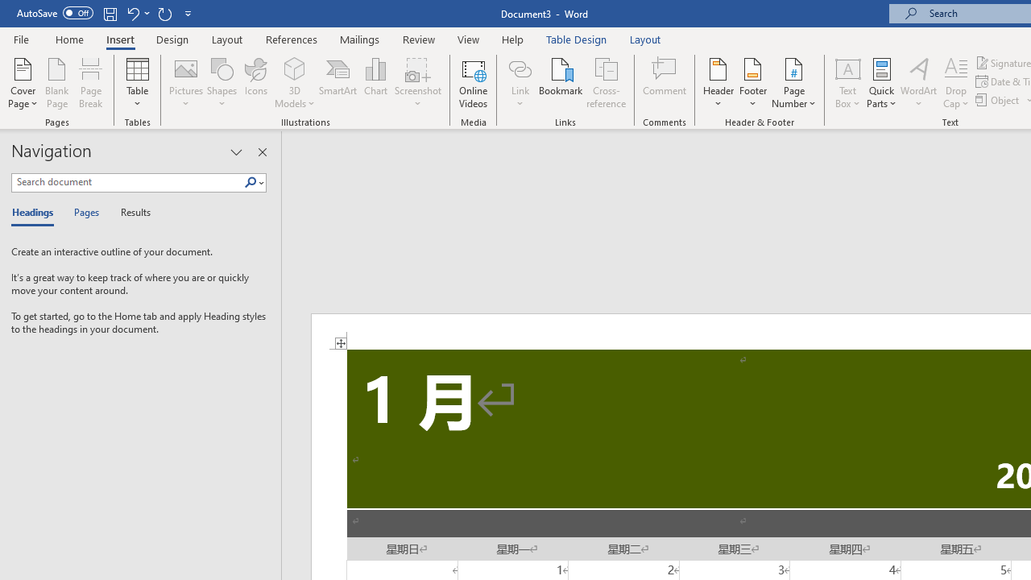  Describe the element at coordinates (577, 39) in the screenshot. I see `Table Design` at that location.